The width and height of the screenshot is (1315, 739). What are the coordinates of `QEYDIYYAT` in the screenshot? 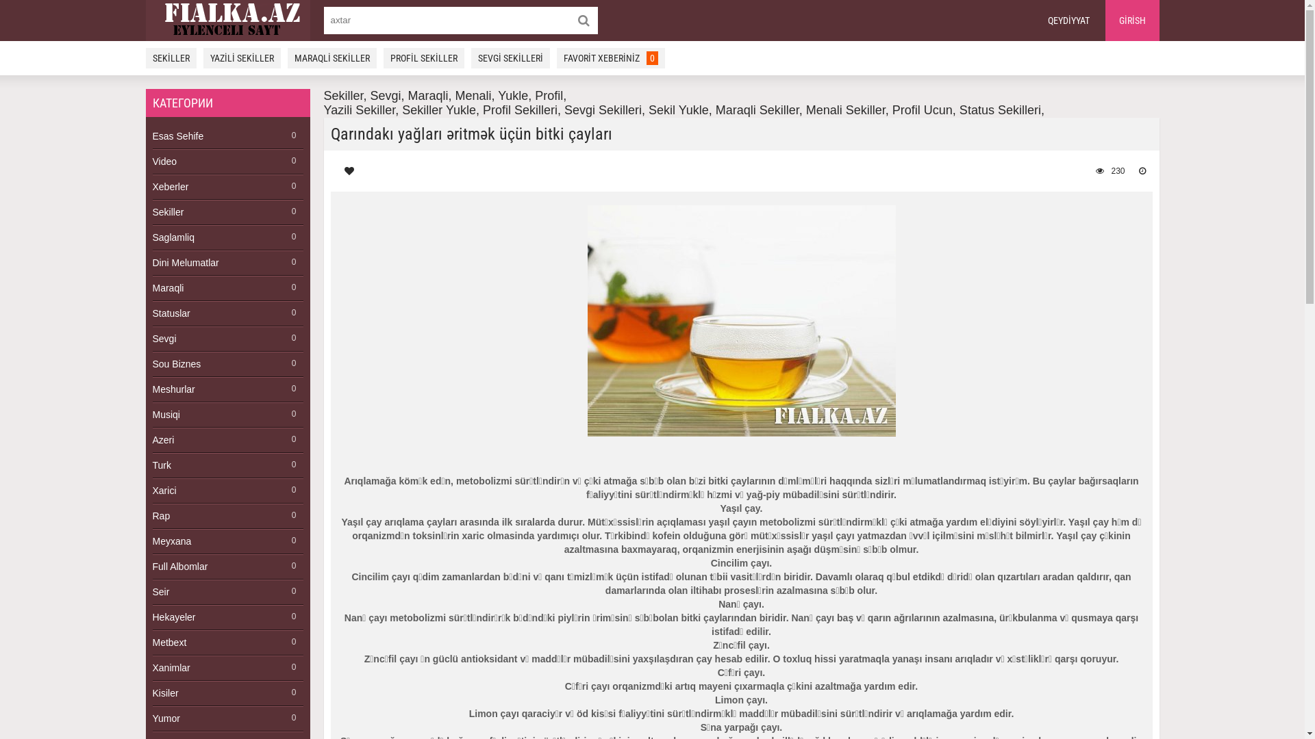 It's located at (1068, 21).